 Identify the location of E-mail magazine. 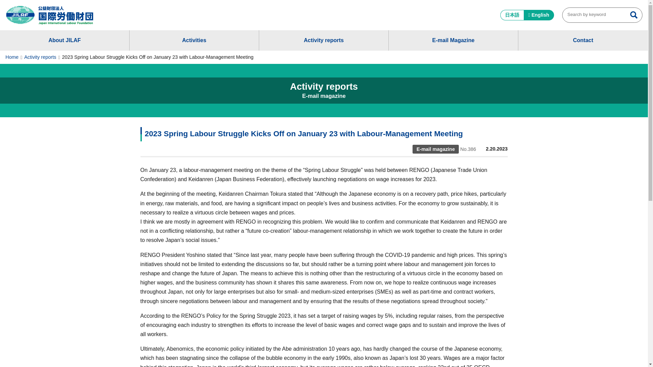
(436, 149).